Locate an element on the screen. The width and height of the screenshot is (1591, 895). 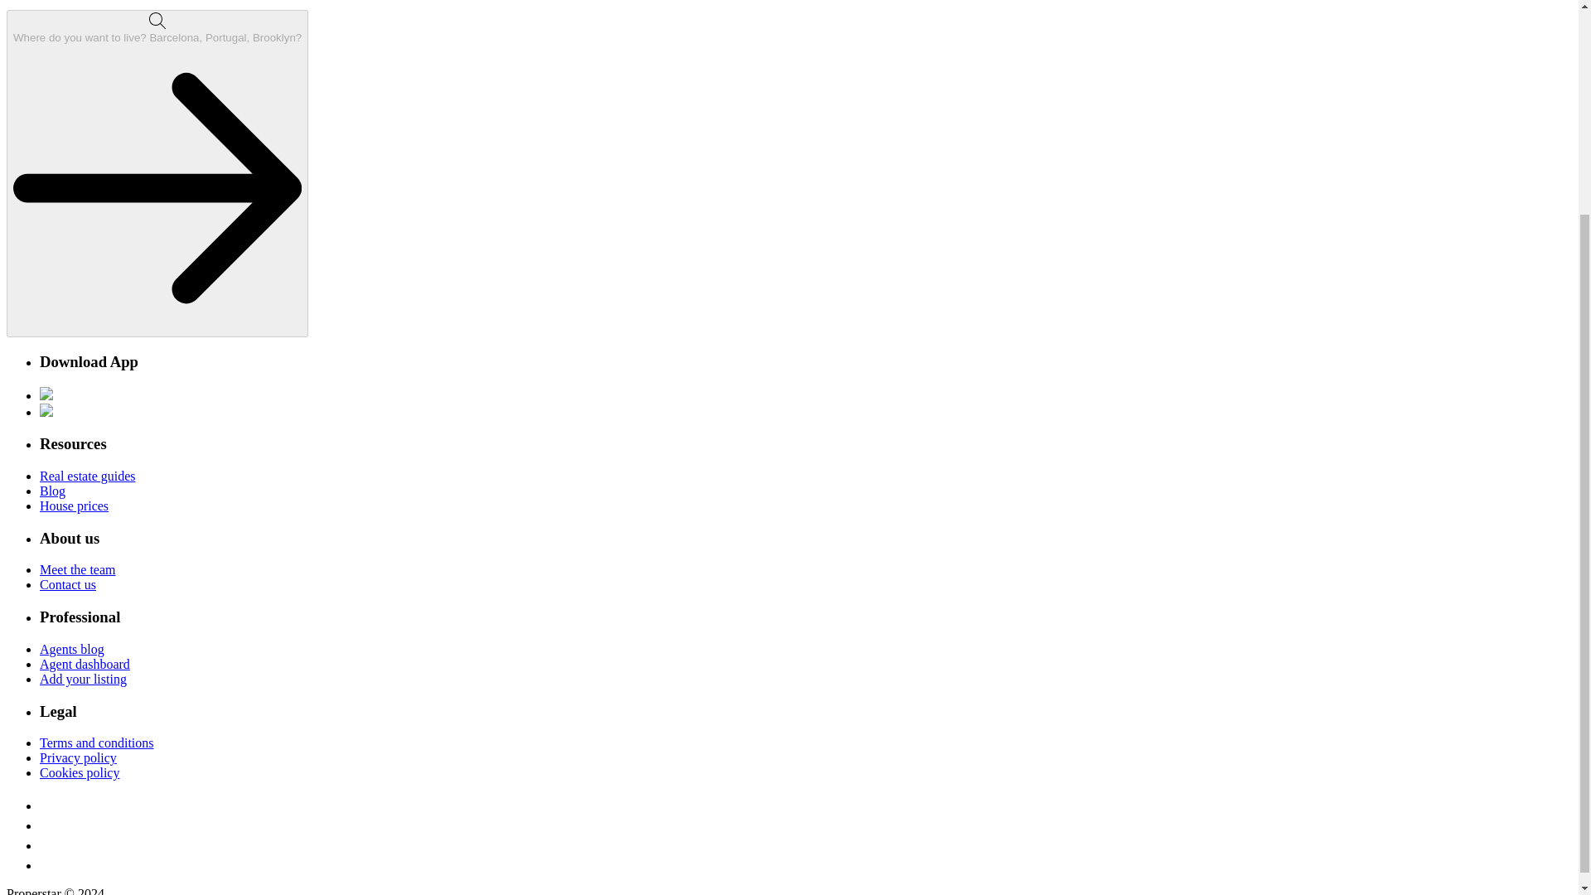
Add your listing is located at coordinates (83, 680).